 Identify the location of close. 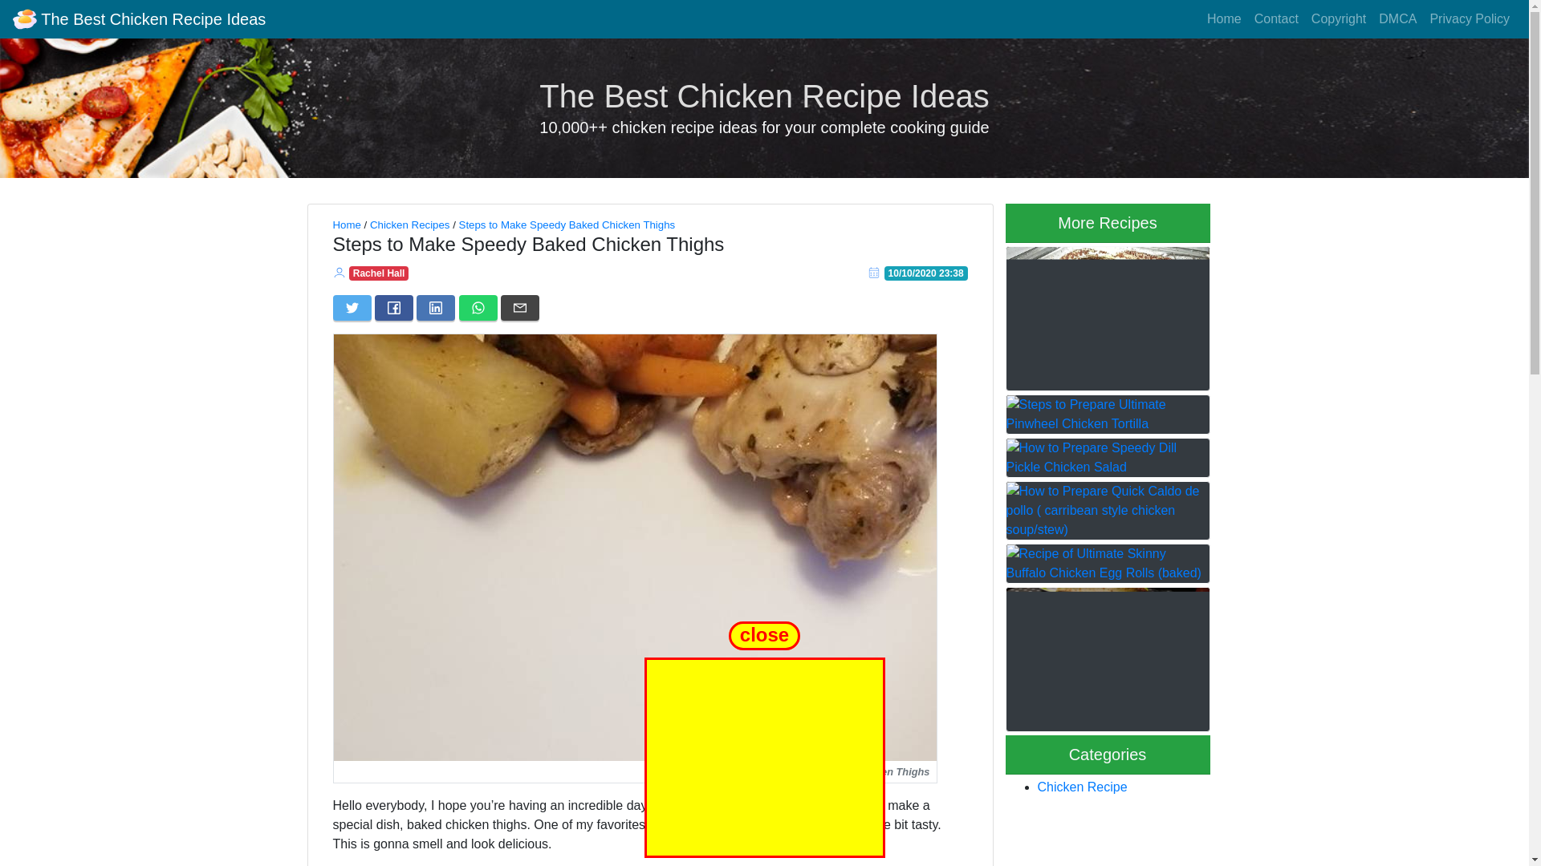
(765, 633).